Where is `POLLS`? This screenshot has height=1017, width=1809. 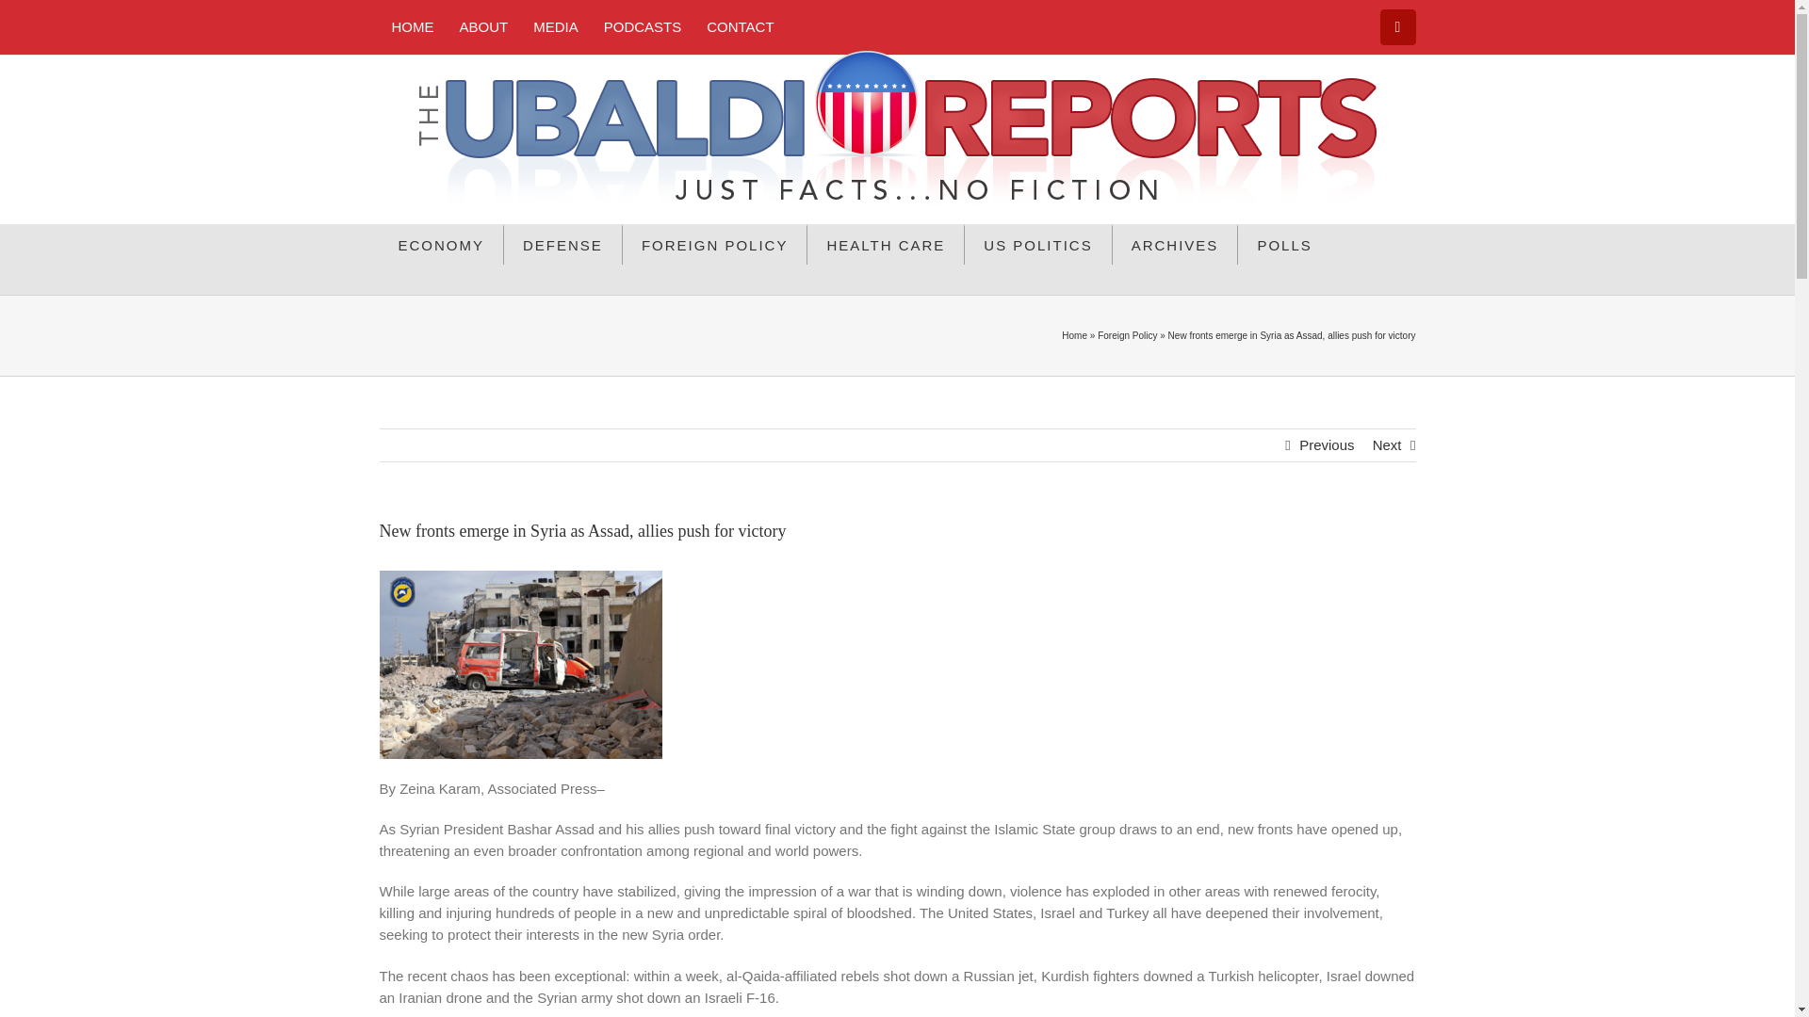 POLLS is located at coordinates (1283, 243).